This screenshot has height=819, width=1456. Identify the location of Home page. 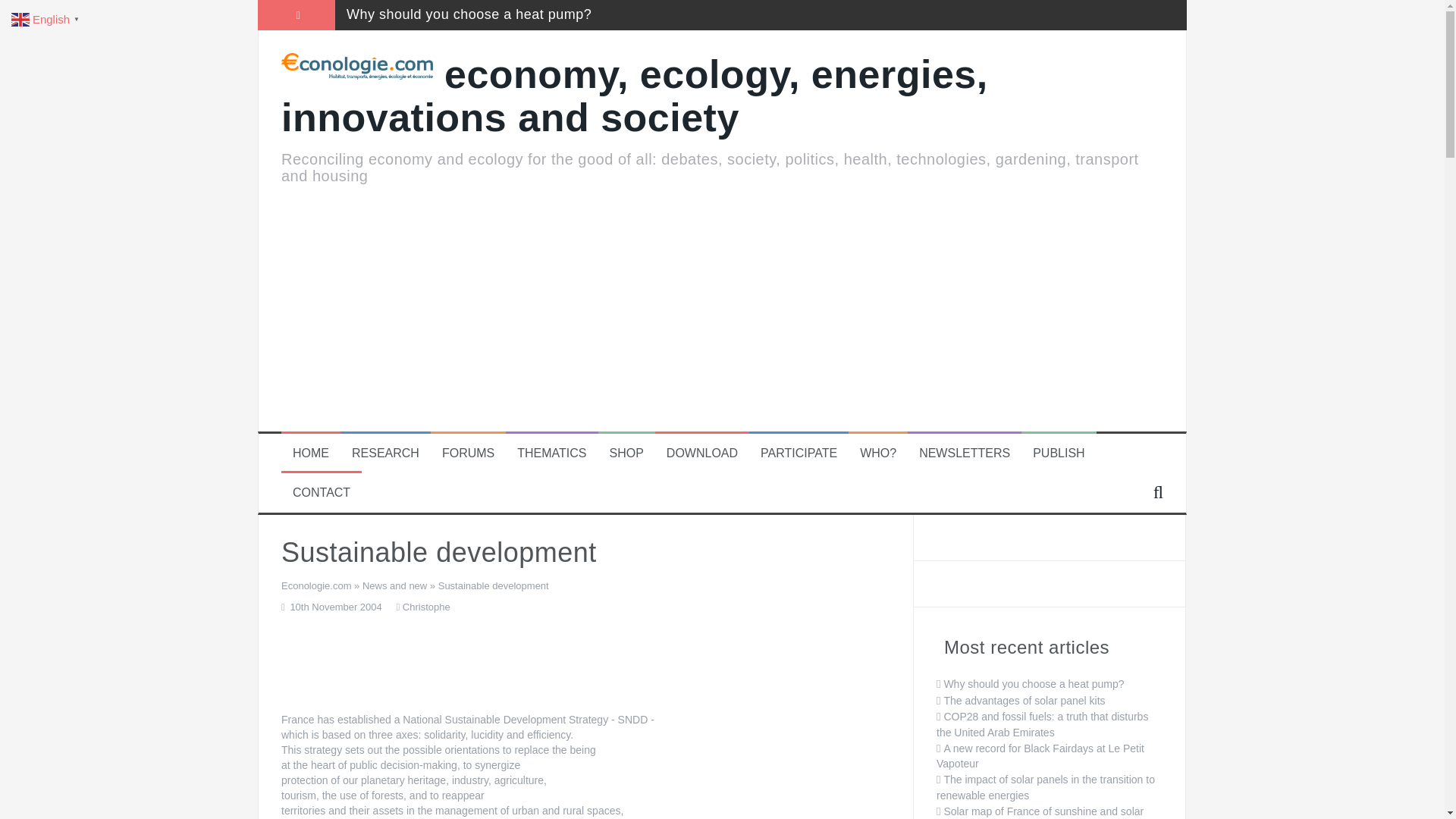
(310, 453).